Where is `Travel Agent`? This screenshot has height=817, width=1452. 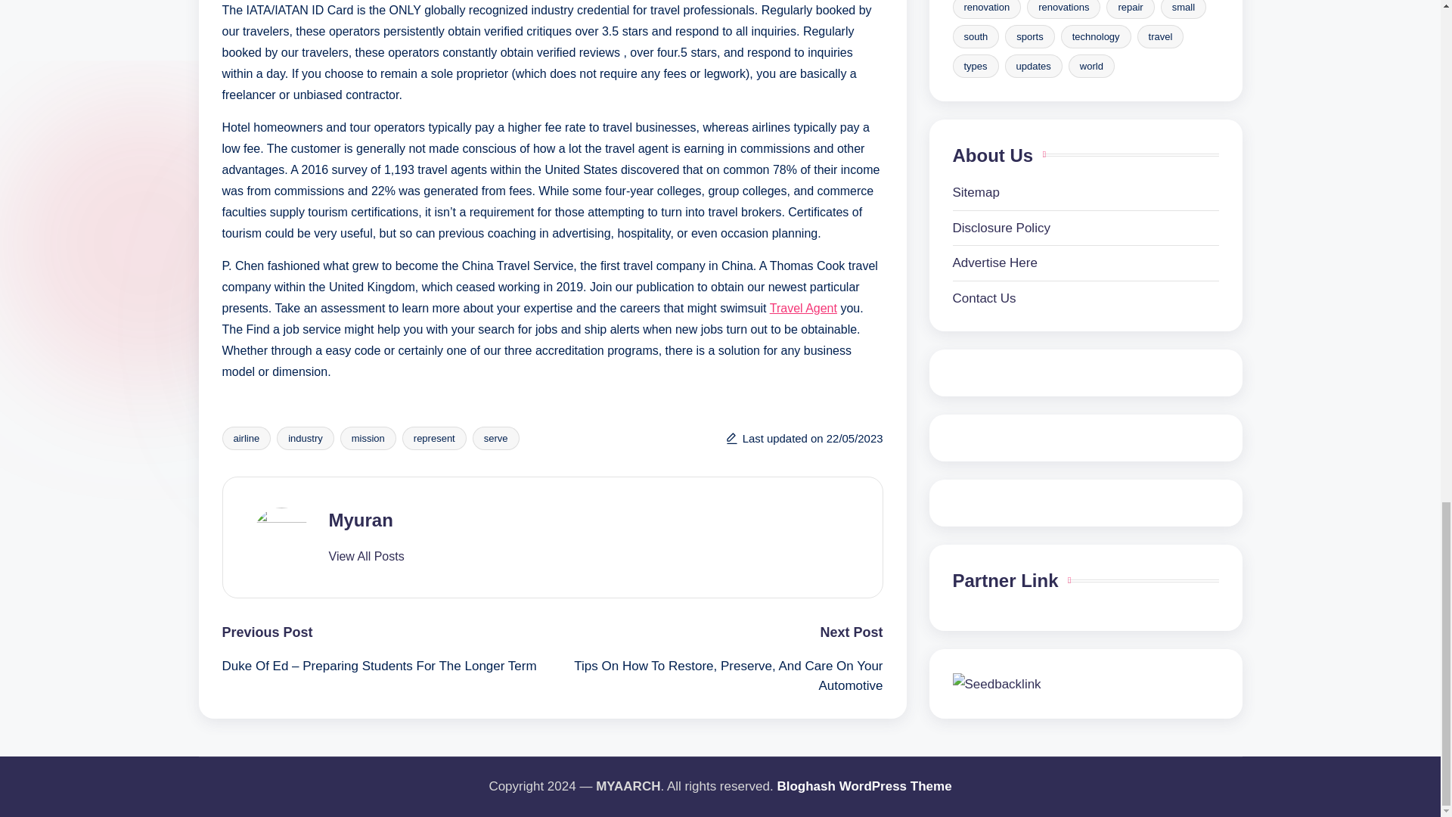
Travel Agent is located at coordinates (803, 307).